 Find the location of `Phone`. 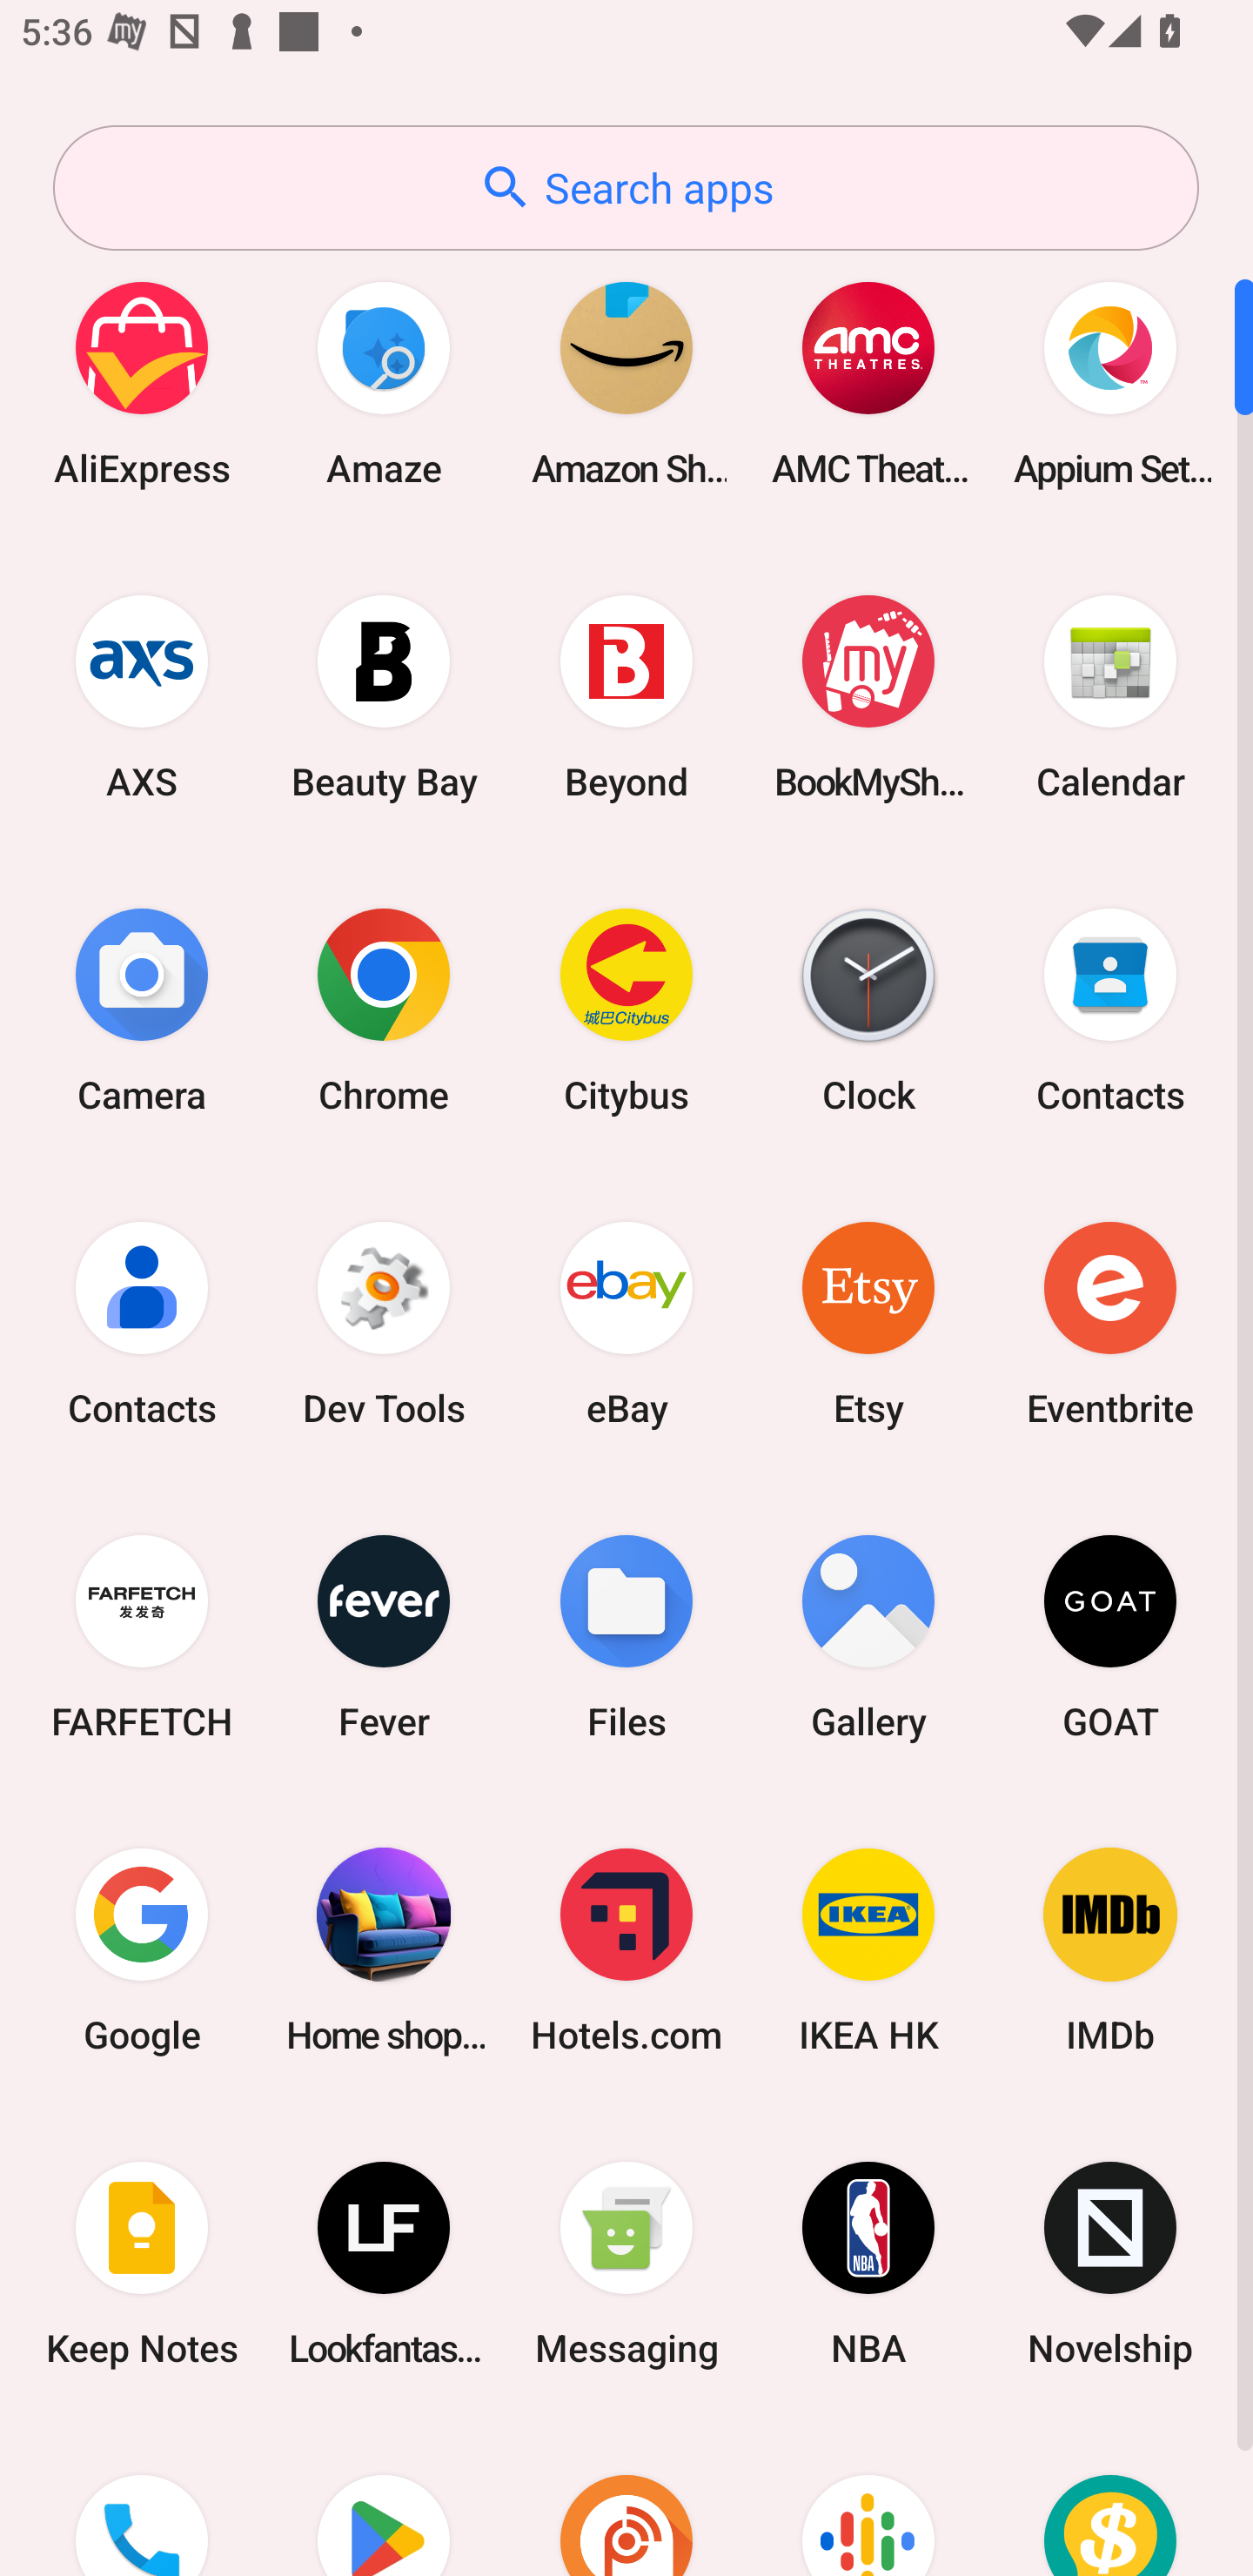

Phone is located at coordinates (142, 2499).